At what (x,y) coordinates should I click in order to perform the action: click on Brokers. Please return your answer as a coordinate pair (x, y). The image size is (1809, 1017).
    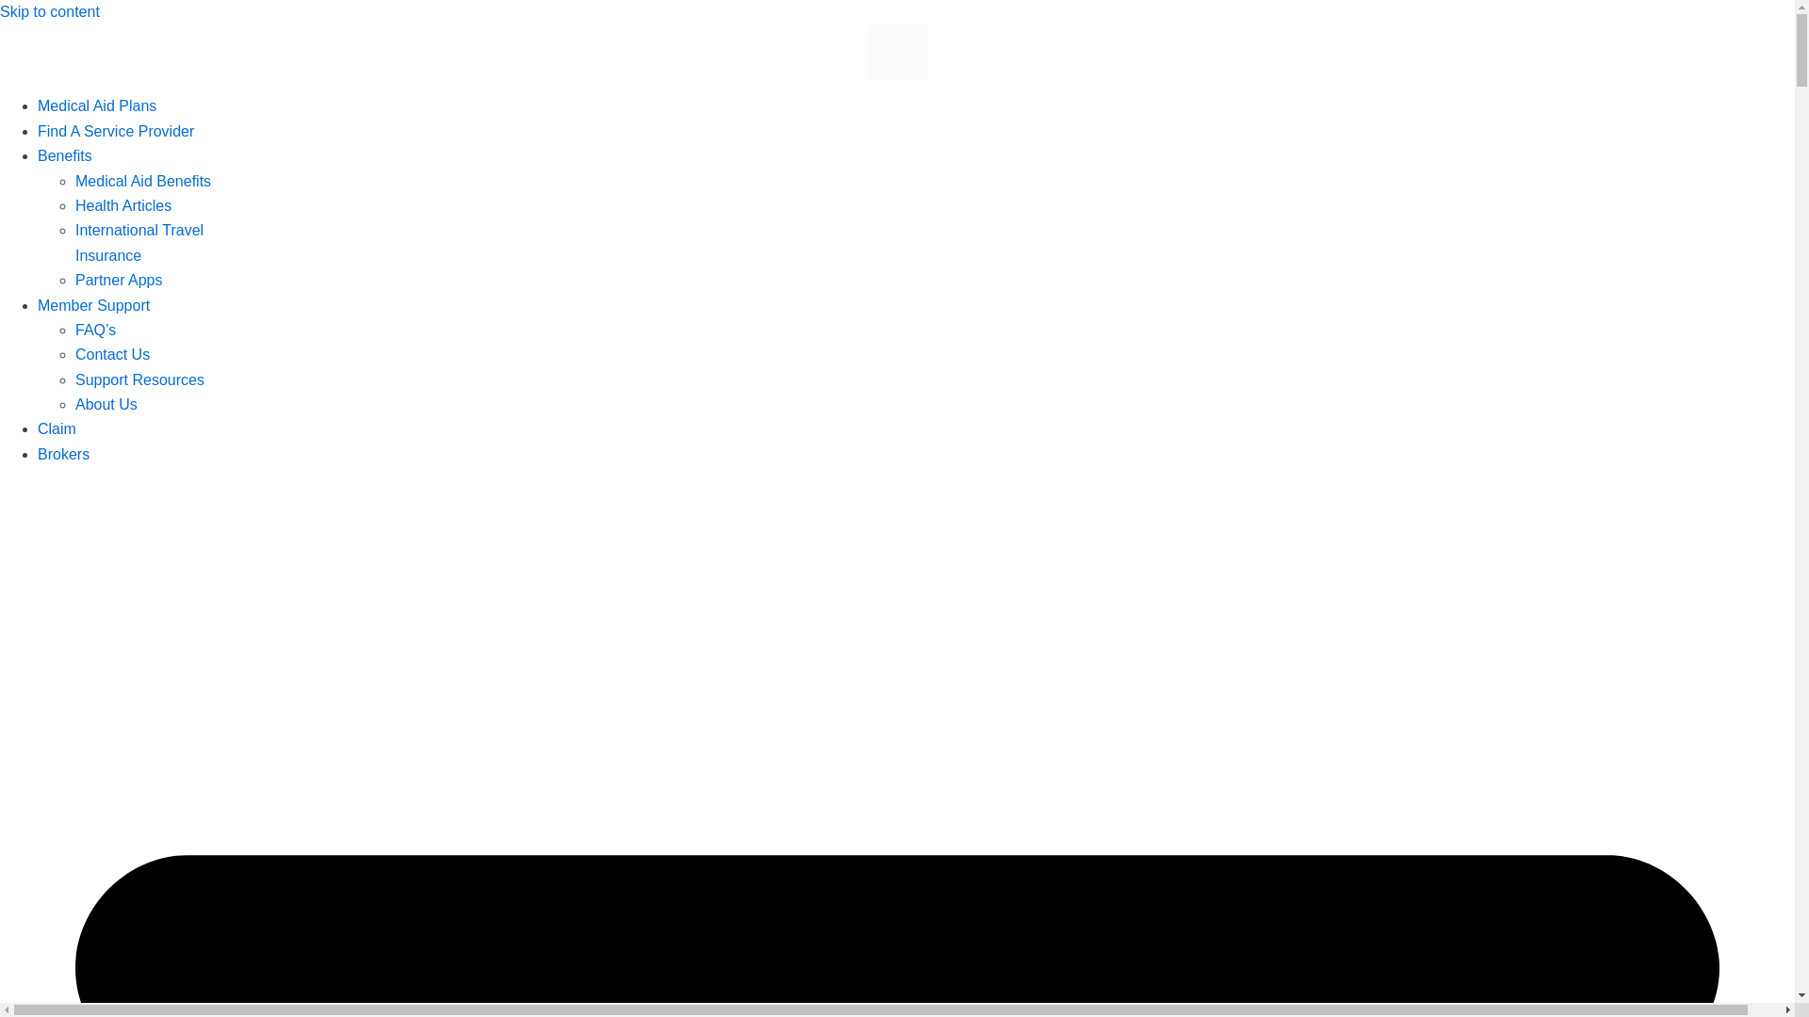
    Looking at the image, I should click on (63, 454).